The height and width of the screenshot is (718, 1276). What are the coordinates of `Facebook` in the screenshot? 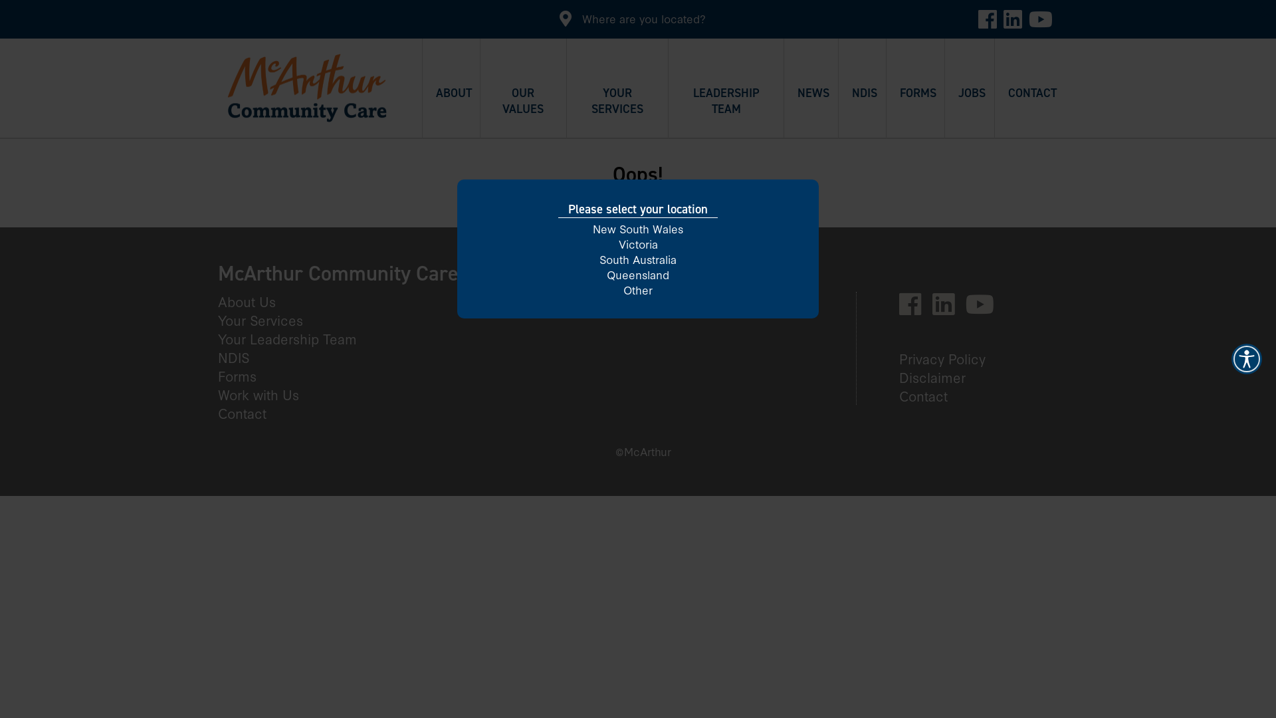 It's located at (988, 17).